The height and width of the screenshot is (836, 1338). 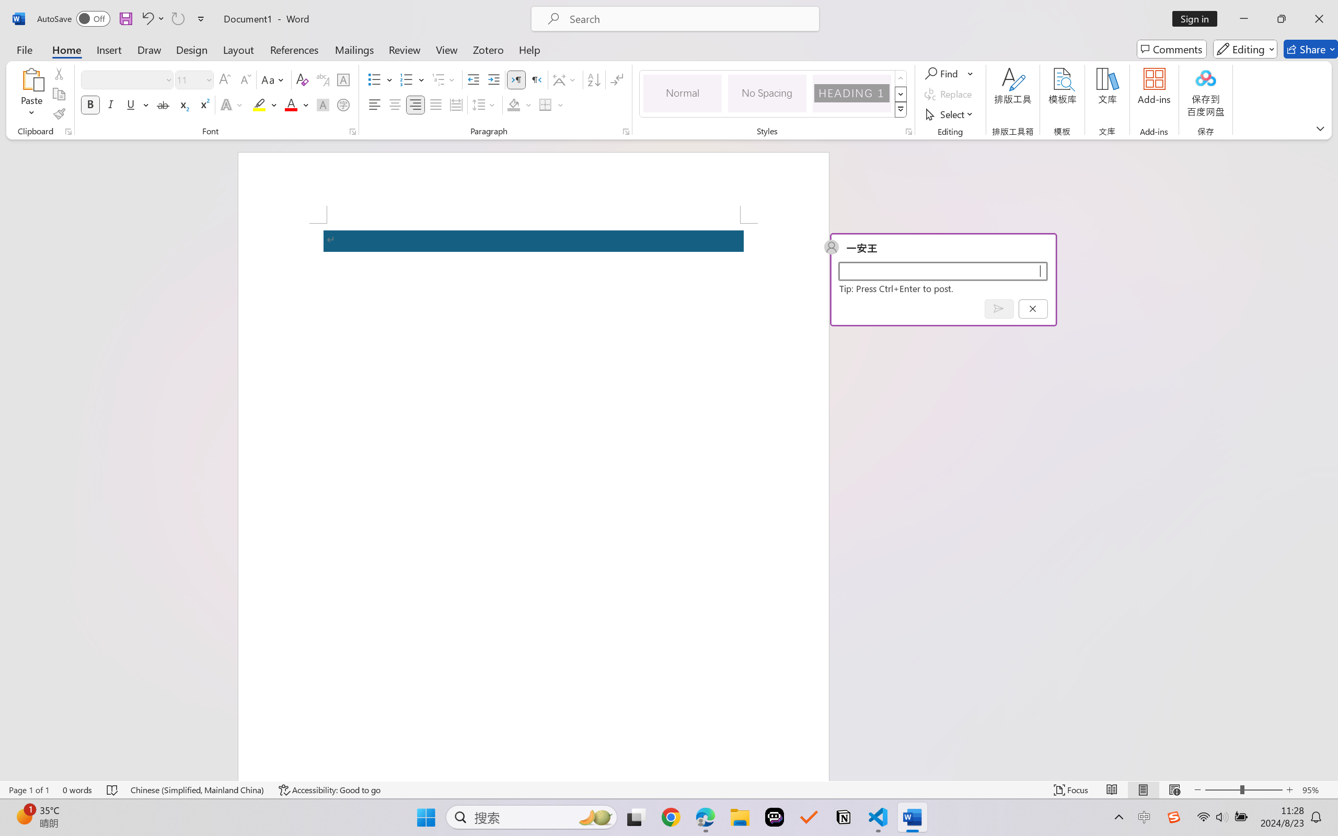 I want to click on Repeat TCSCTranslate, so click(x=178, y=19).